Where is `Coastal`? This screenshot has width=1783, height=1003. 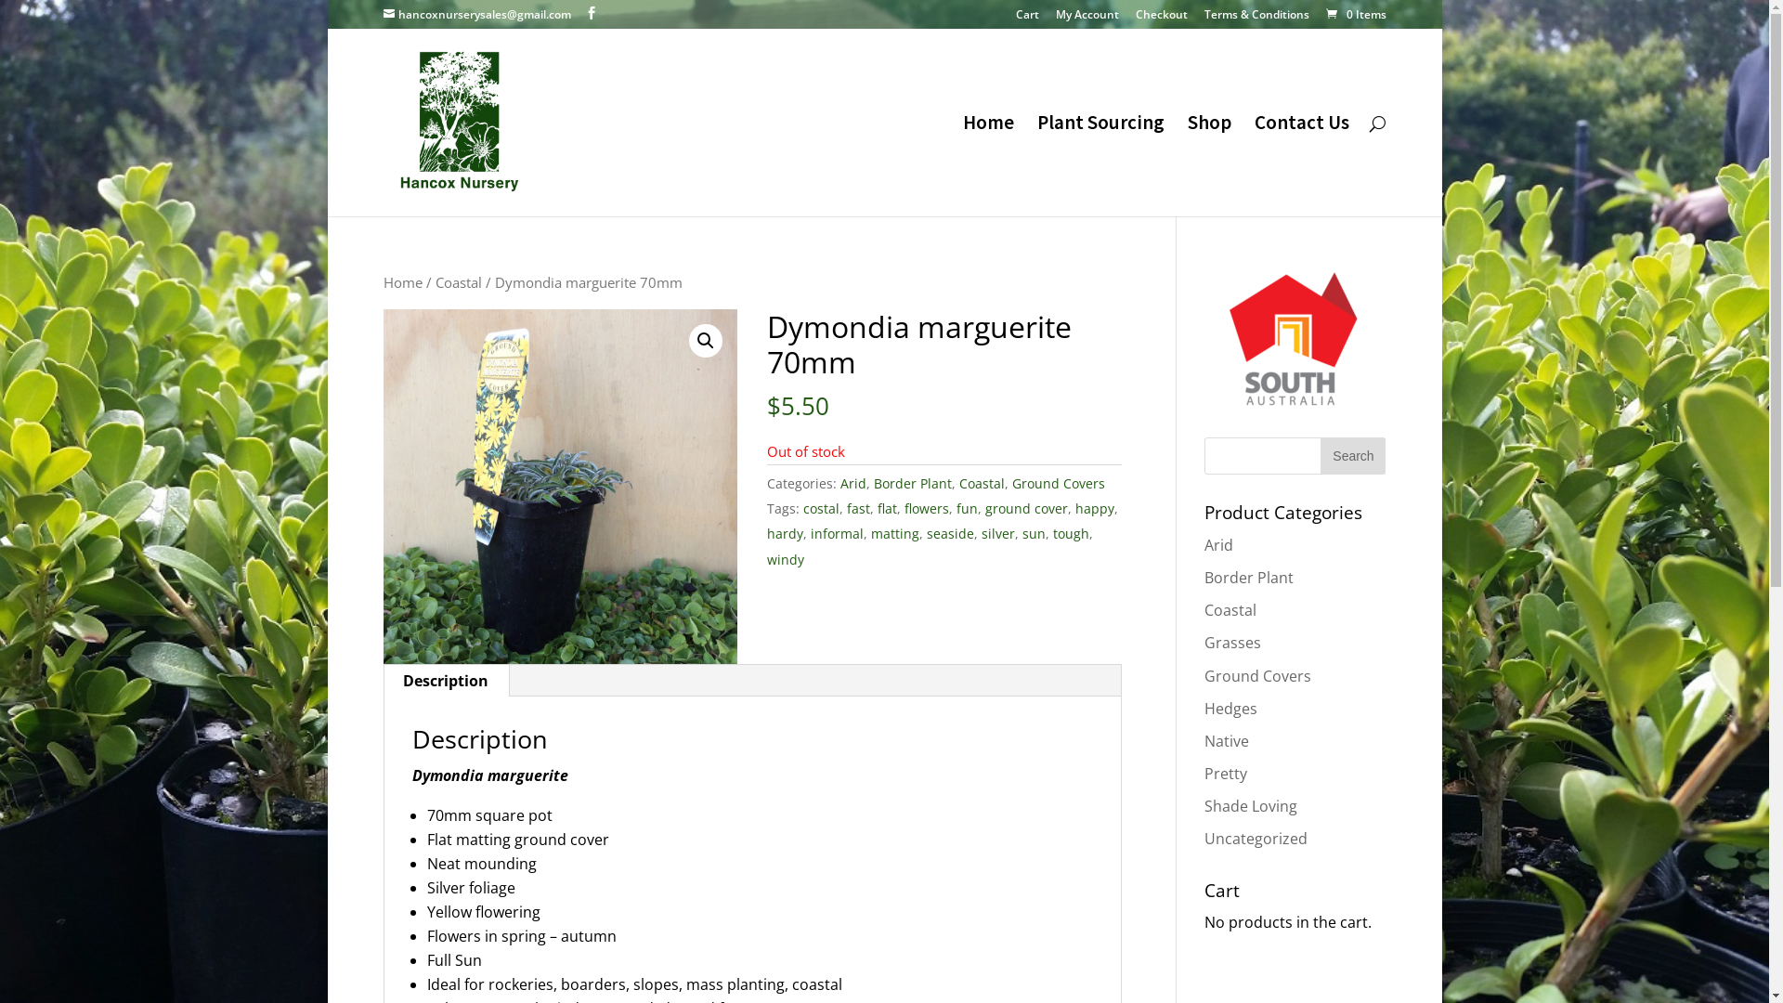
Coastal is located at coordinates (1230, 610).